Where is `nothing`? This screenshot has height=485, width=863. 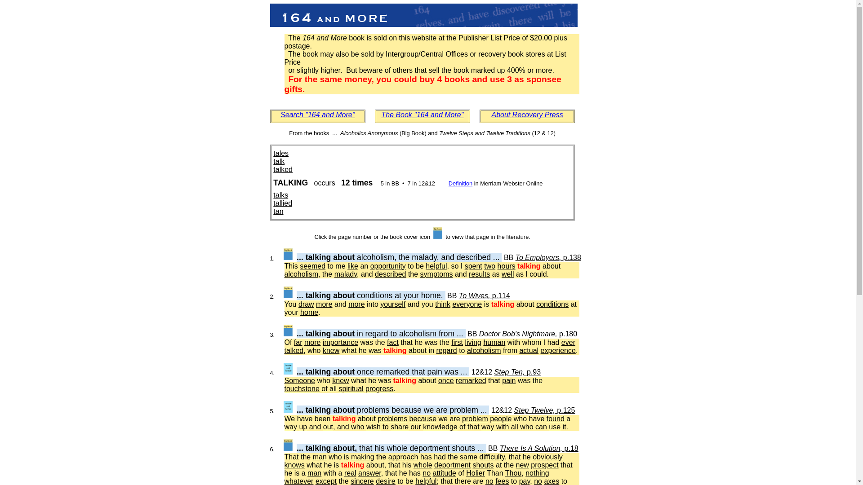 nothing is located at coordinates (538, 473).